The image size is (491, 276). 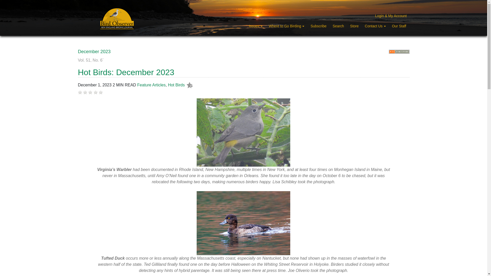 I want to click on Good, so click(x=96, y=93).